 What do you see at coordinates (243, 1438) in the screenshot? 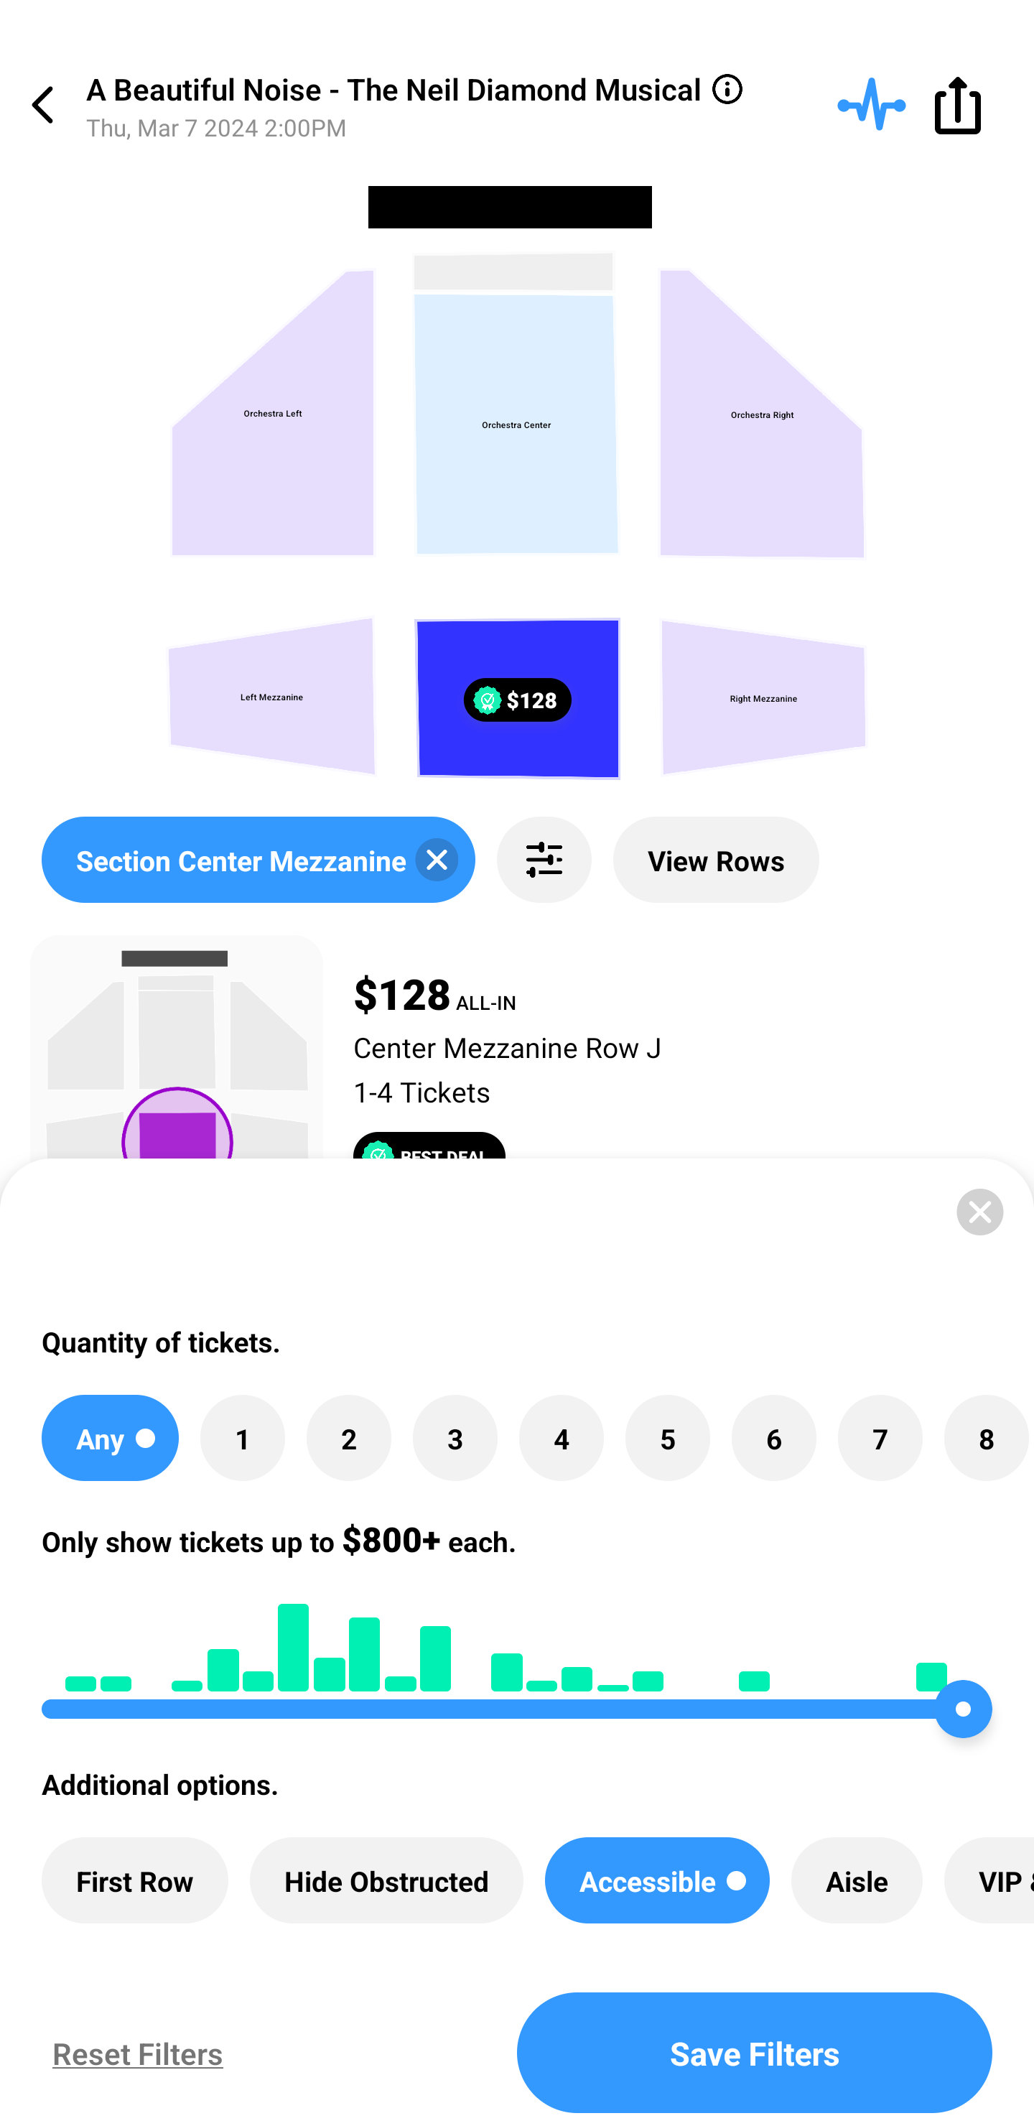
I see `1` at bounding box center [243, 1438].